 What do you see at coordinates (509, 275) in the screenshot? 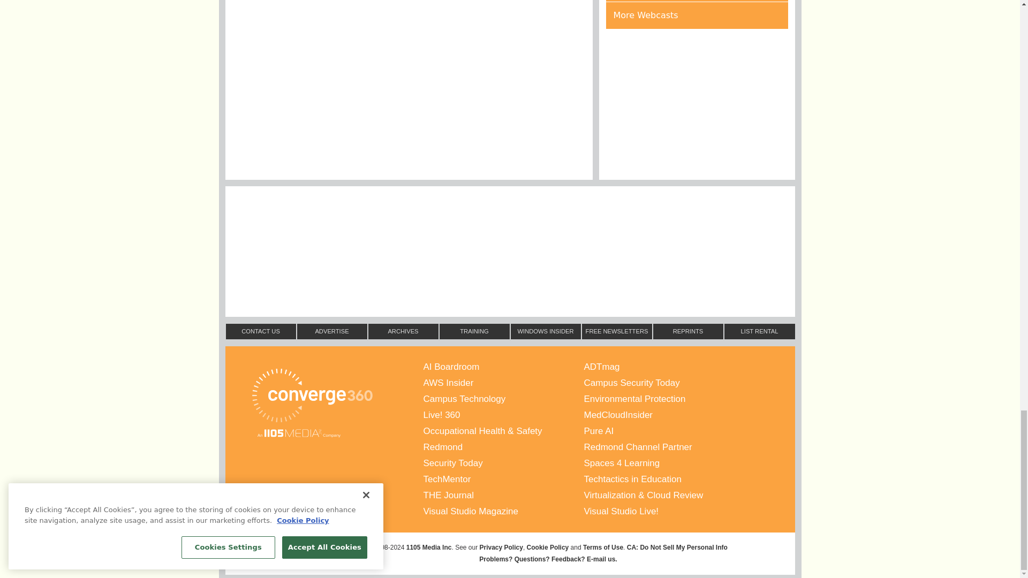
I see `3rd party ad content` at bounding box center [509, 275].